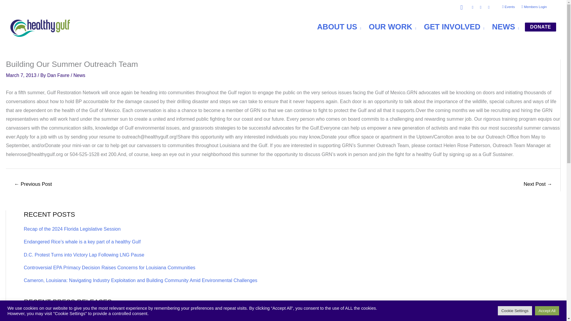  Describe the element at coordinates (481, 8) in the screenshot. I see `INSTAGAM` at that location.